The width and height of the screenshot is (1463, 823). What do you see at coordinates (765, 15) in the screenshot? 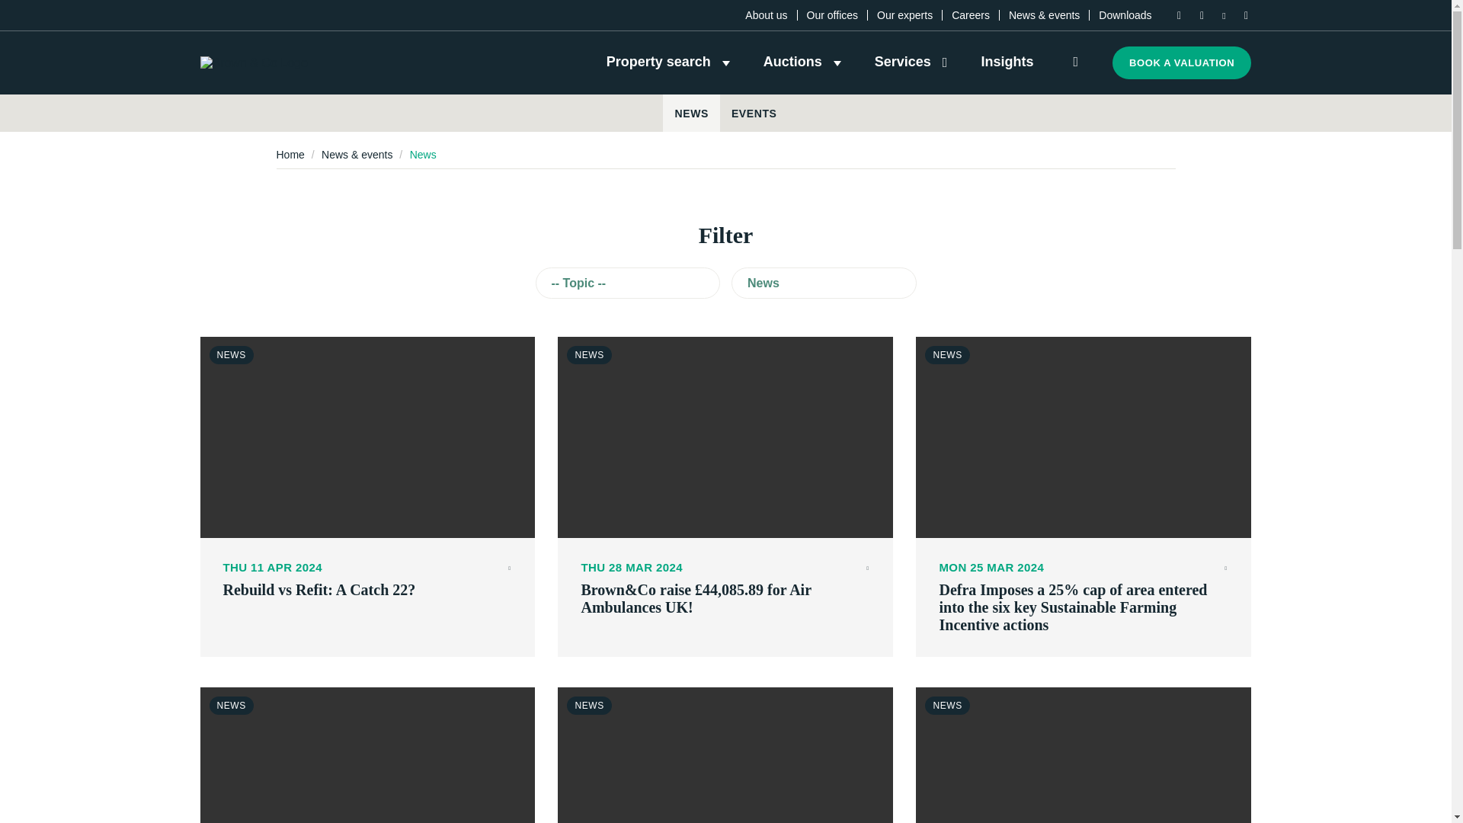
I see `About us` at bounding box center [765, 15].